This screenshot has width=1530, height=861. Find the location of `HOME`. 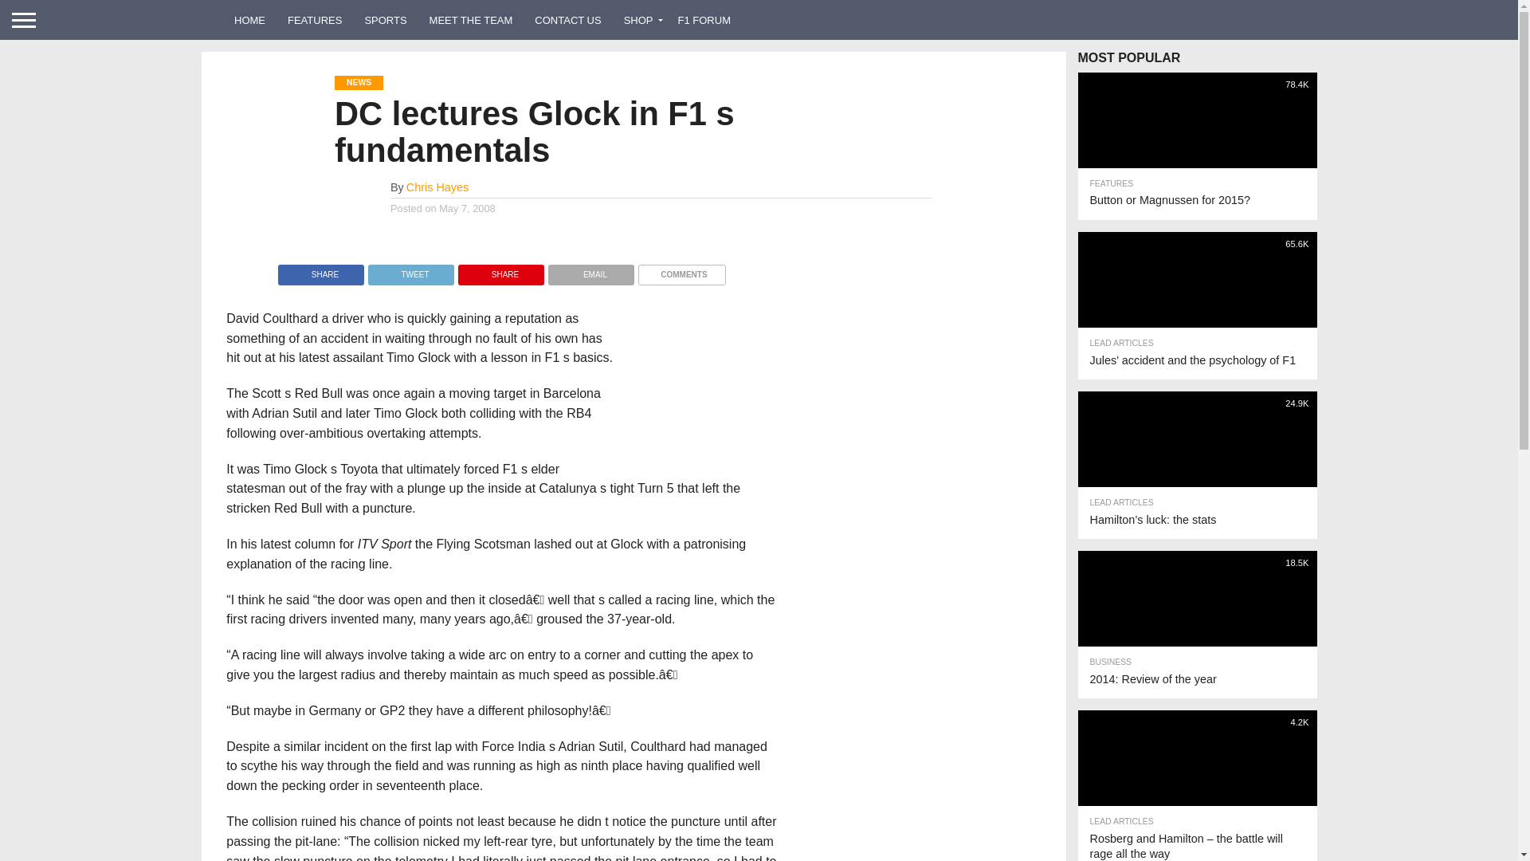

HOME is located at coordinates (250, 19).